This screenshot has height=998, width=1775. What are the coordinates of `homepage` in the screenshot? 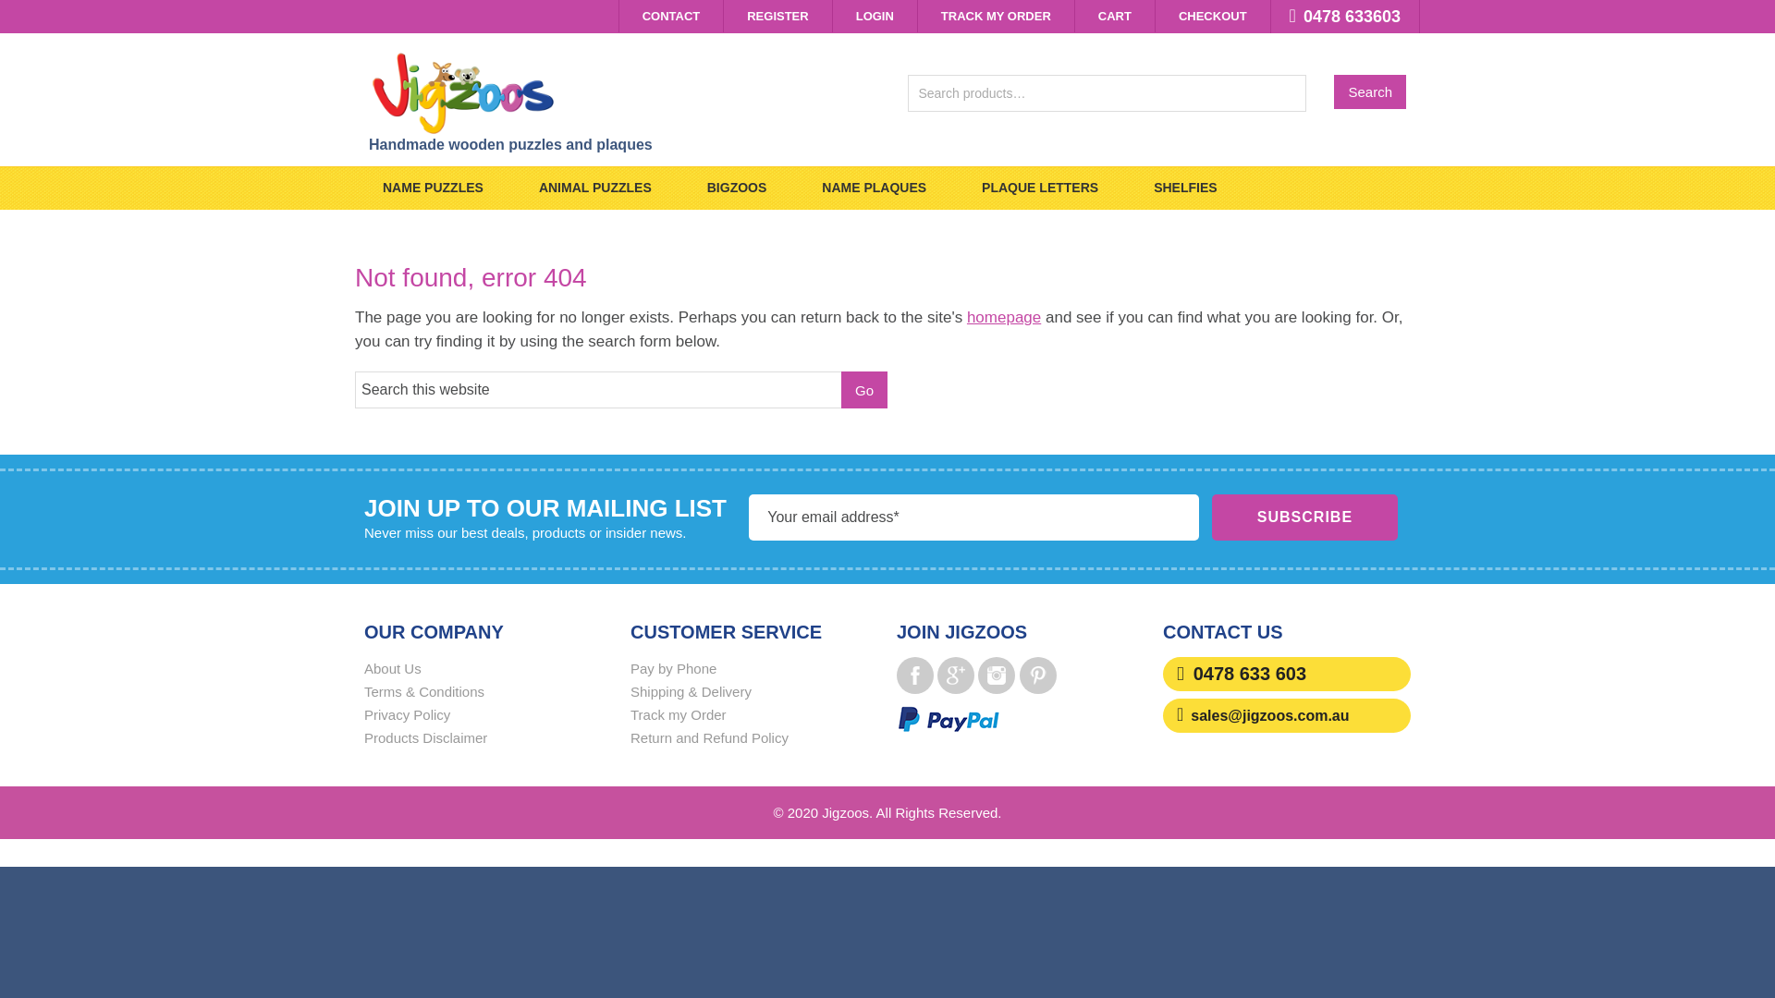 It's located at (1004, 318).